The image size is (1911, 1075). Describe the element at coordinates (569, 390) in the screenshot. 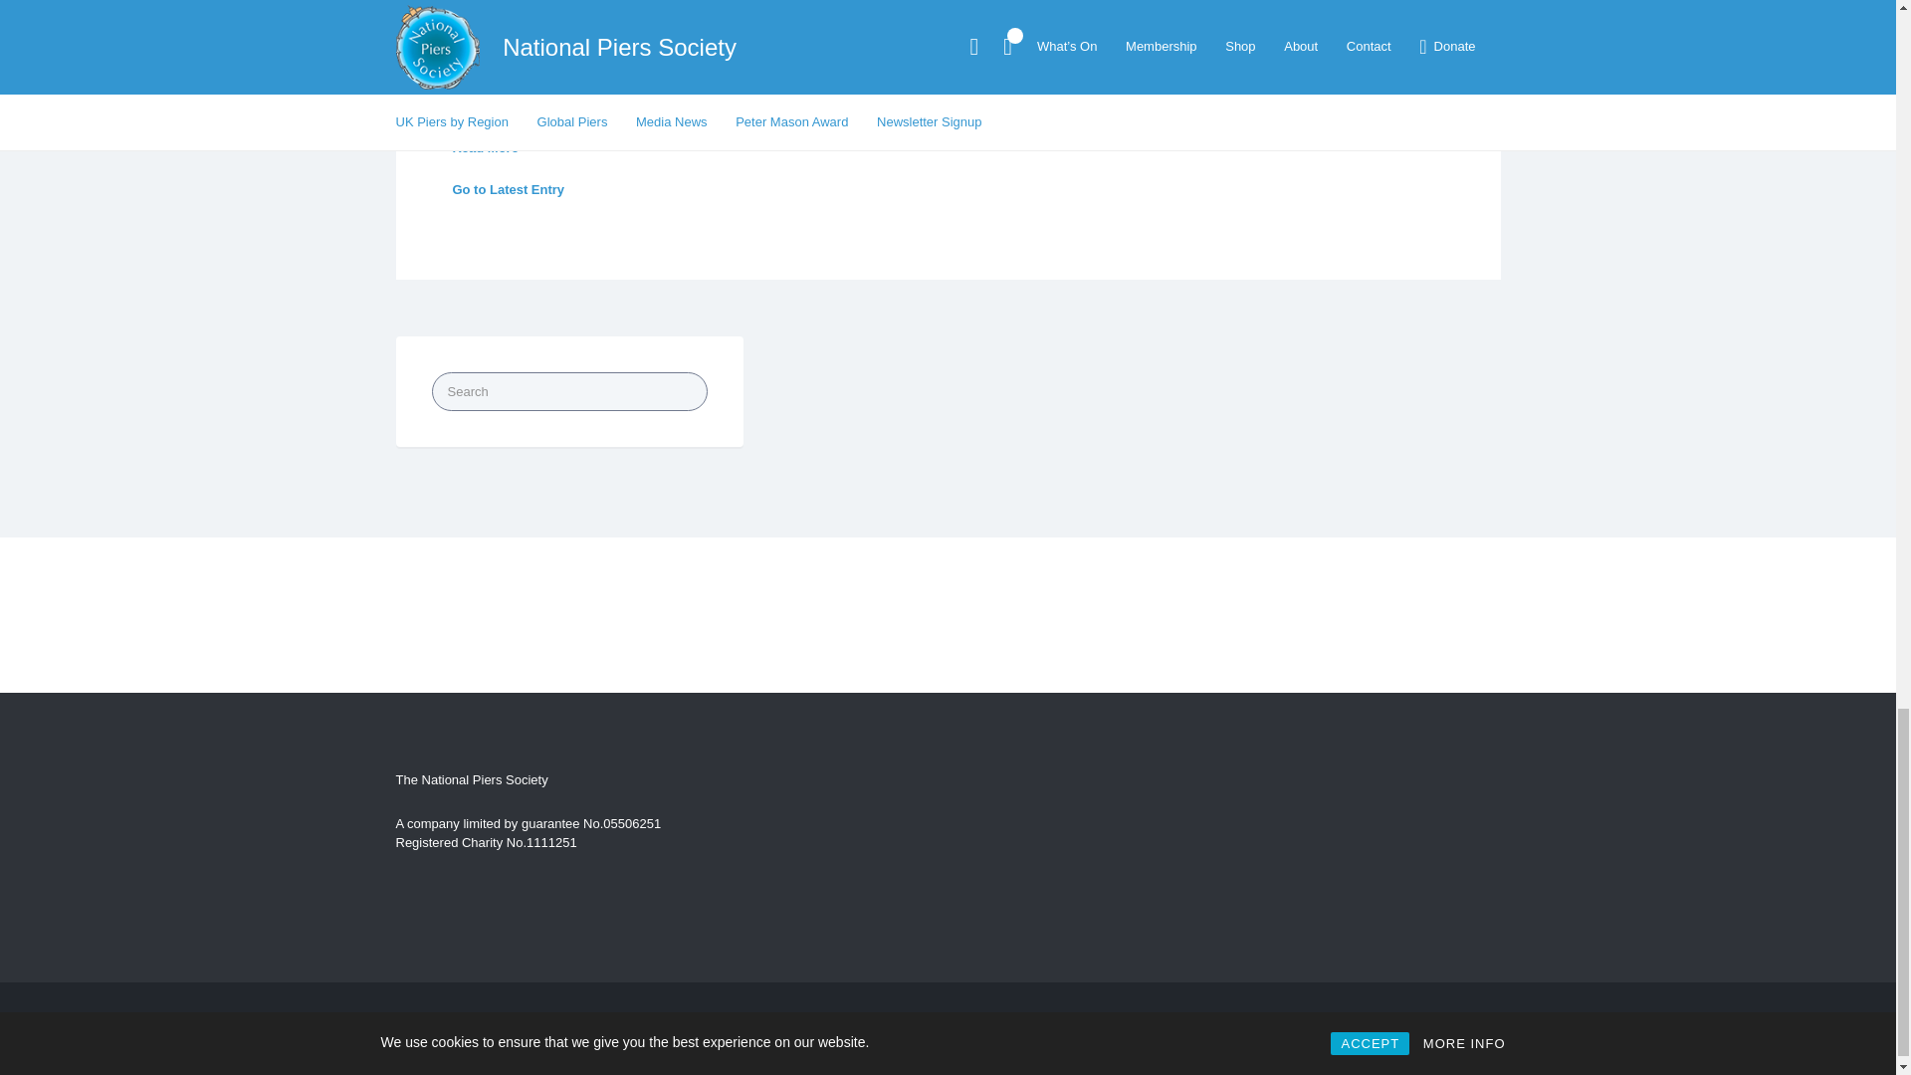

I see `Search for:` at that location.